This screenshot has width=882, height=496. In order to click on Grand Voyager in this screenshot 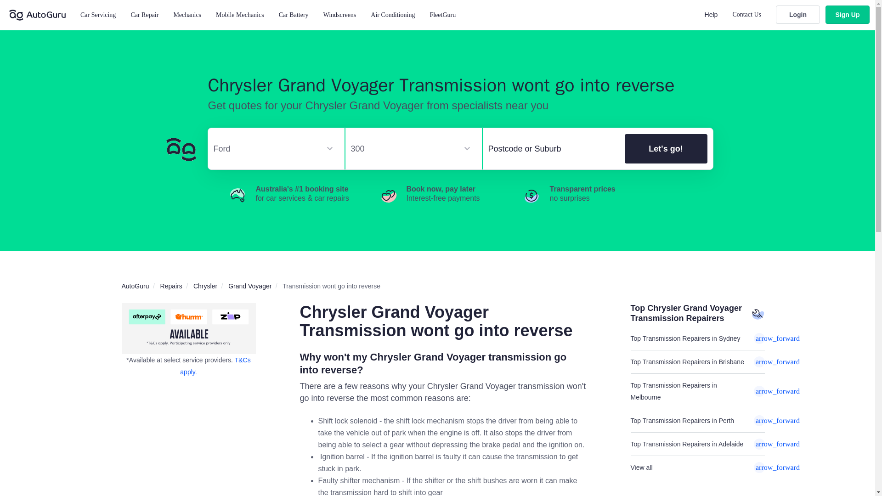, I will do `click(250, 286)`.